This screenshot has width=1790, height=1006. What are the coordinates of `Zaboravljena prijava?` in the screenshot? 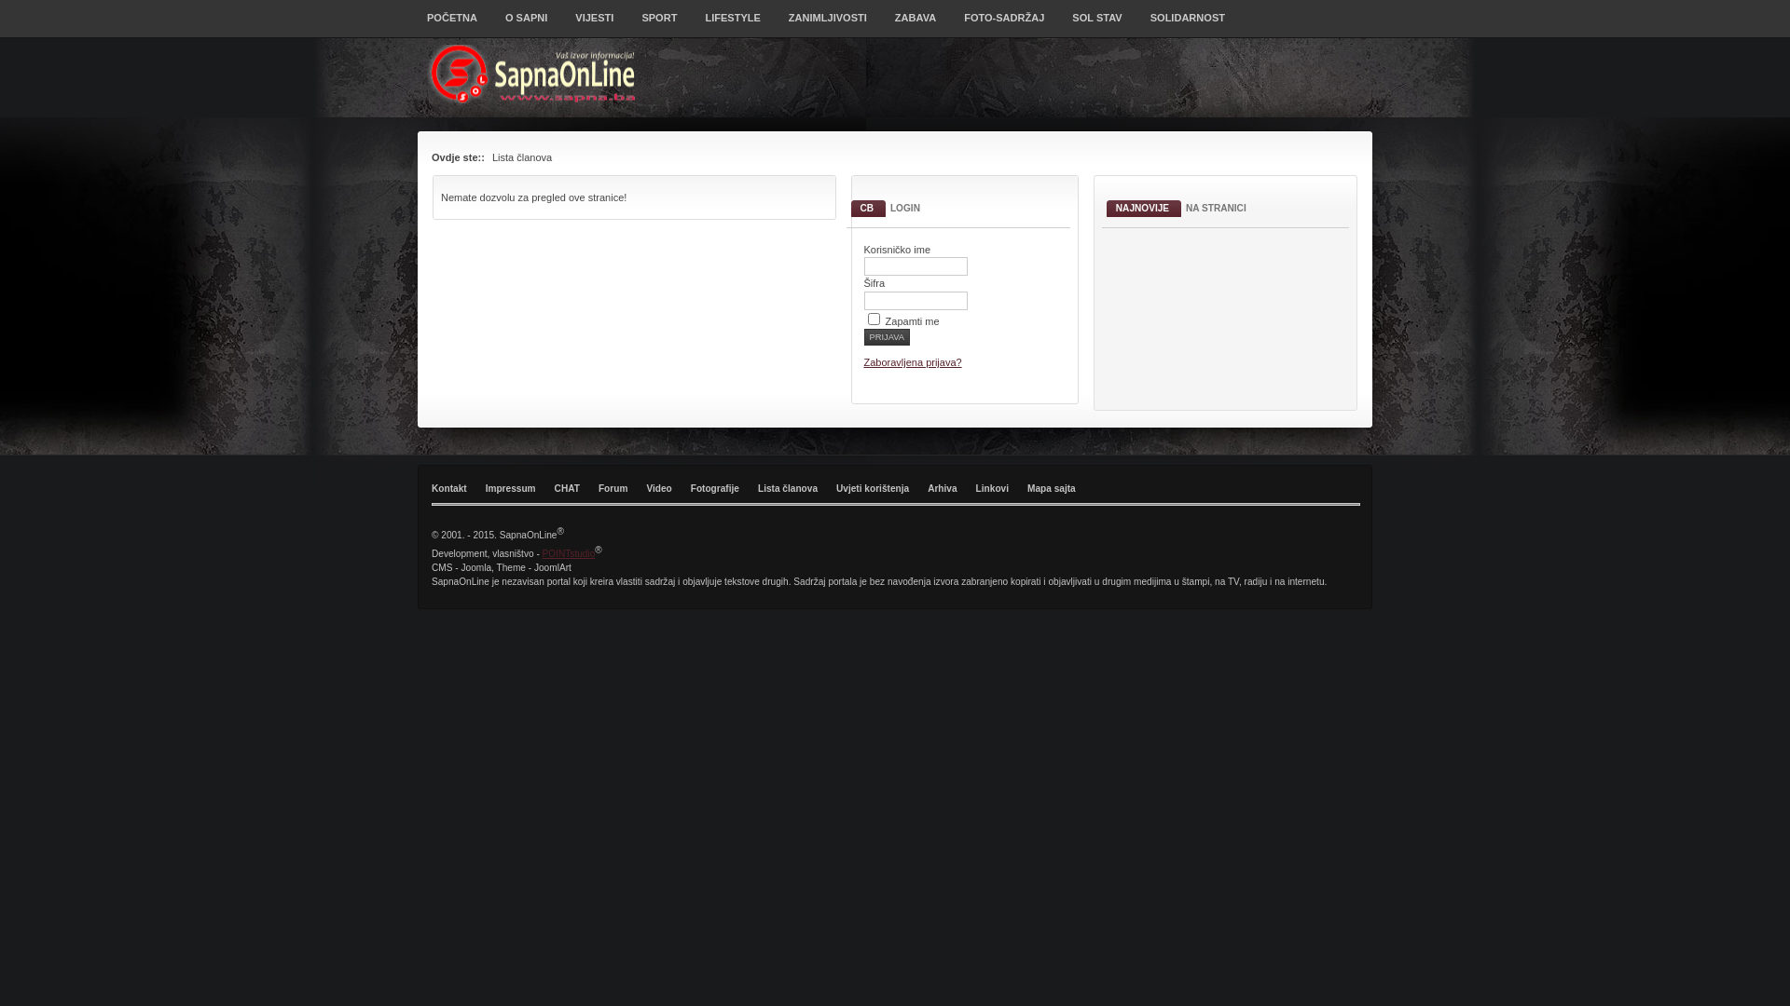 It's located at (912, 362).